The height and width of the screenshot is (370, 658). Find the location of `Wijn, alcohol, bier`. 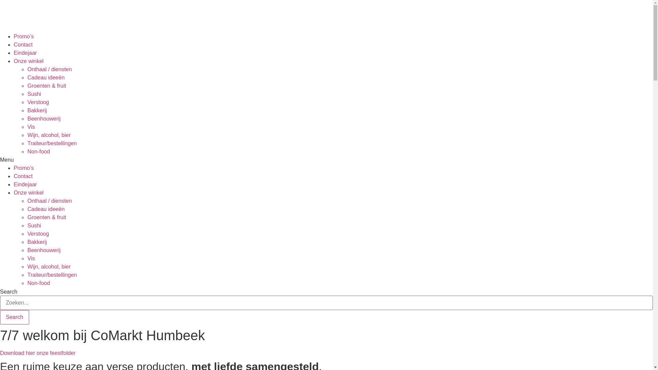

Wijn, alcohol, bier is located at coordinates (49, 267).